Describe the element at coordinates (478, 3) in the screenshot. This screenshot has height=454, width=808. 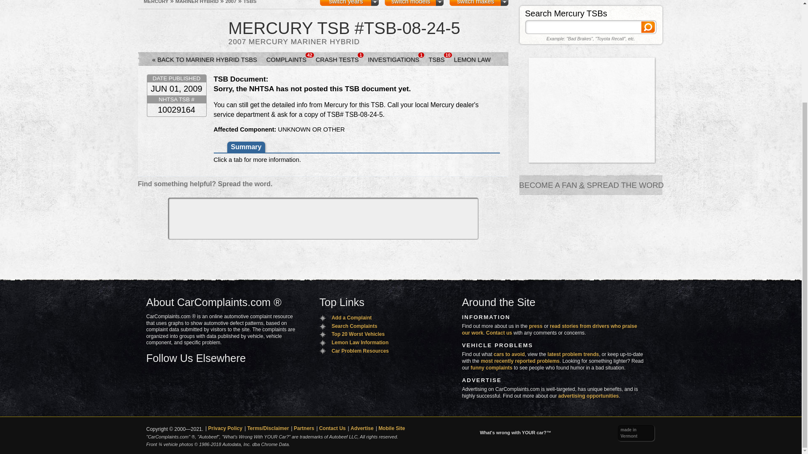
I see `switch makes` at that location.